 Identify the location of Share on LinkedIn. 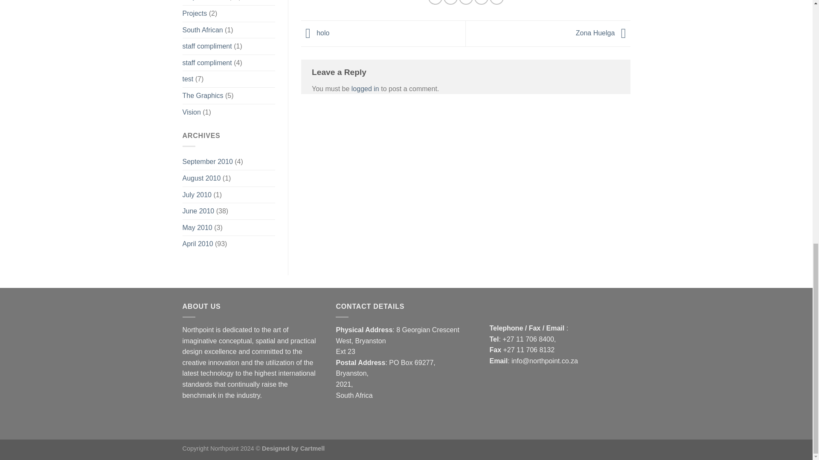
(497, 2).